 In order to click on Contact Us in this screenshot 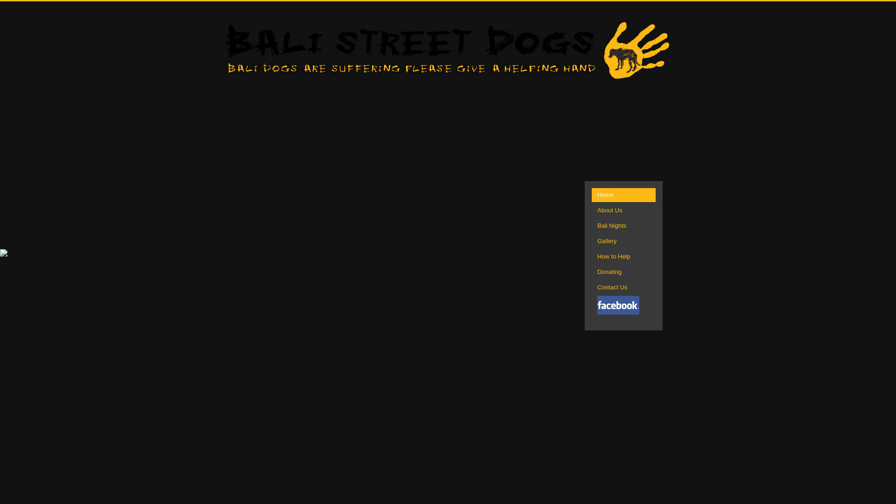, I will do `click(623, 287)`.